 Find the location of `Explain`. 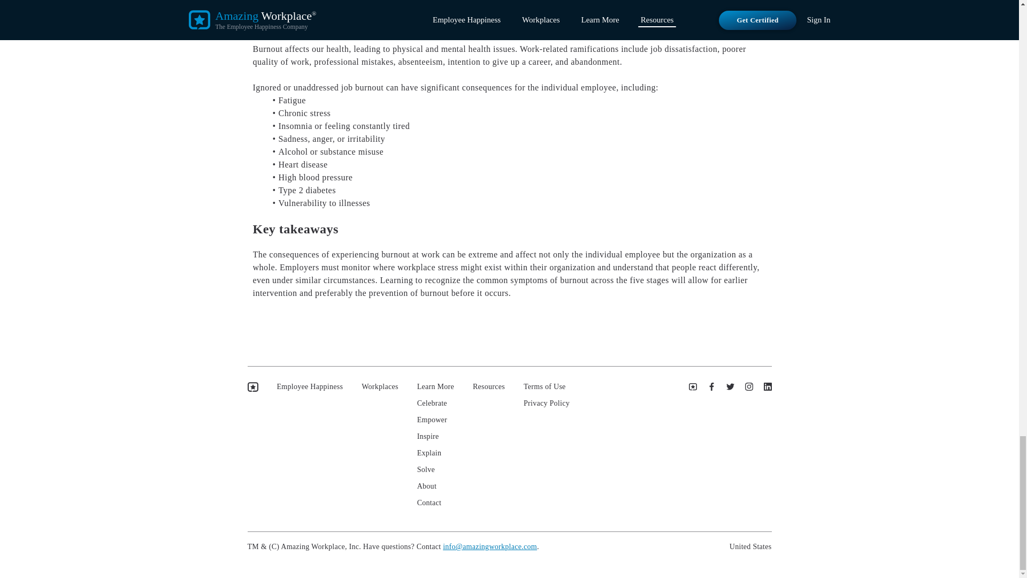

Explain is located at coordinates (435, 453).